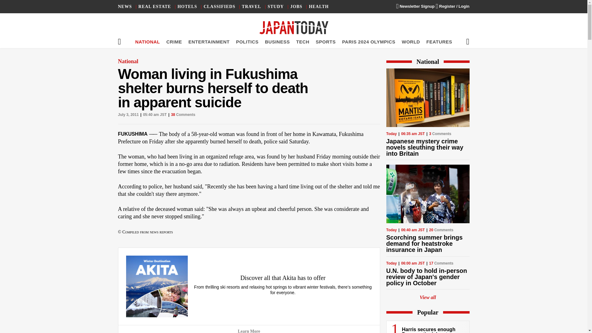  I want to click on TRAVEL, so click(251, 7).